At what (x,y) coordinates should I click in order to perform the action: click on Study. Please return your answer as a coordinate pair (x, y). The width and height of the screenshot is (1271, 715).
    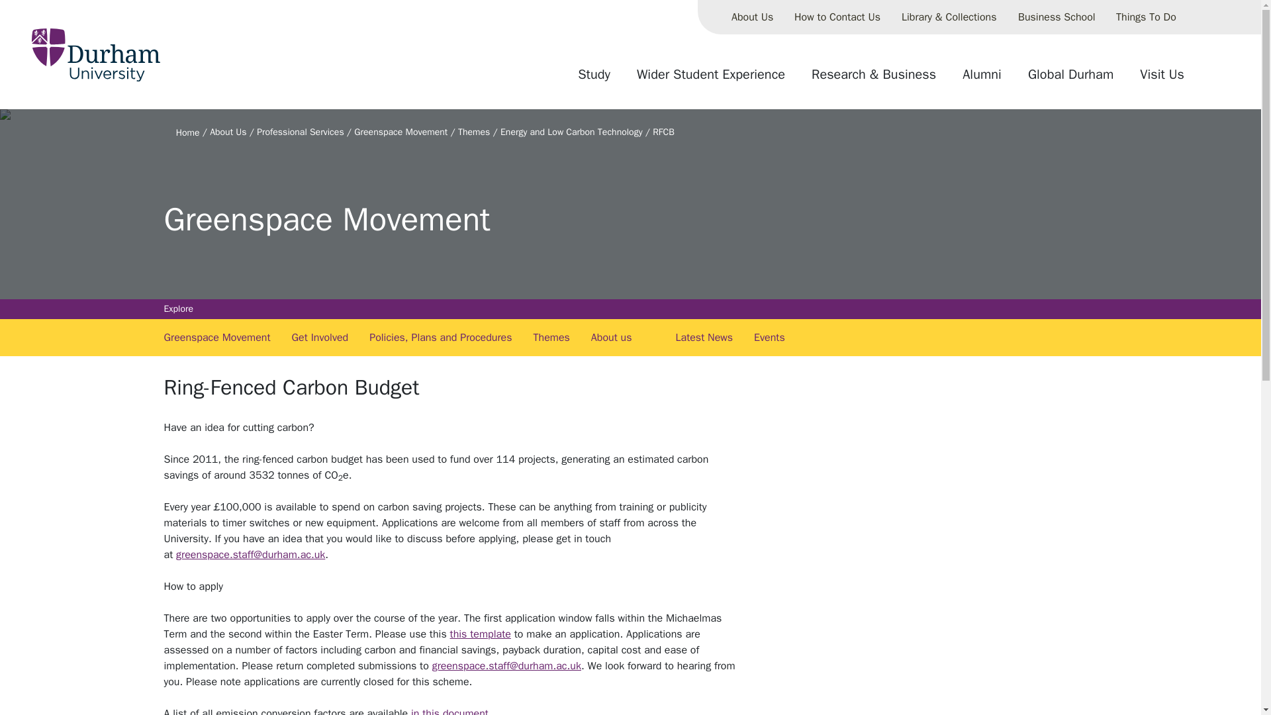
    Looking at the image, I should click on (594, 79).